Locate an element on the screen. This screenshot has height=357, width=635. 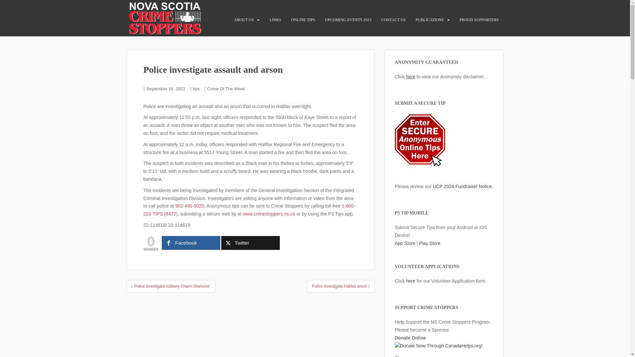
Police investigate Halifax arson is located at coordinates (341, 286).